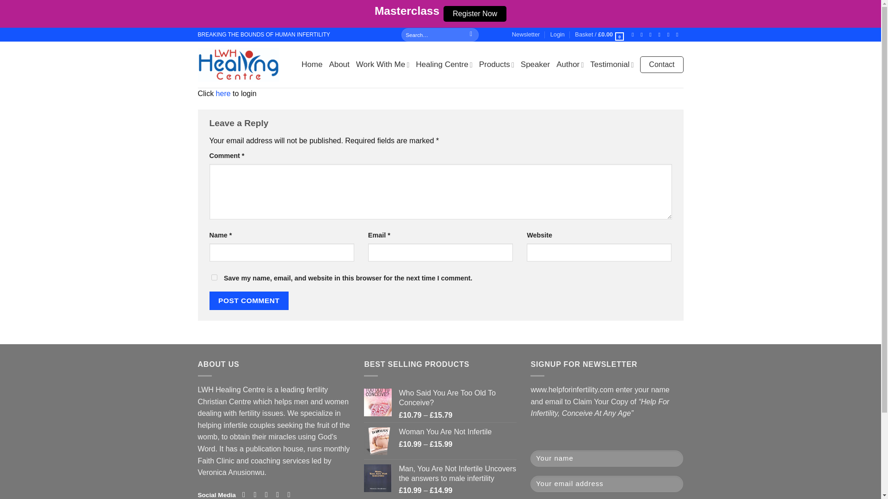 The height and width of the screenshot is (499, 888). I want to click on Products, so click(497, 65).